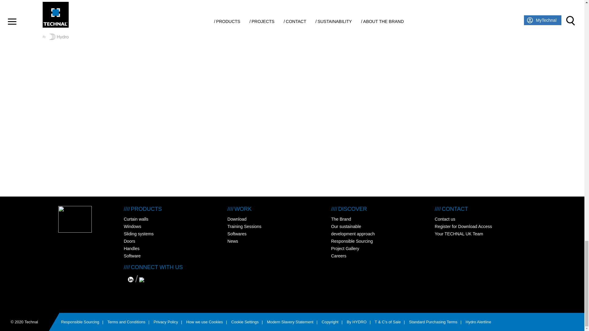 The image size is (589, 331). Describe the element at coordinates (129, 241) in the screenshot. I see `Doors` at that location.